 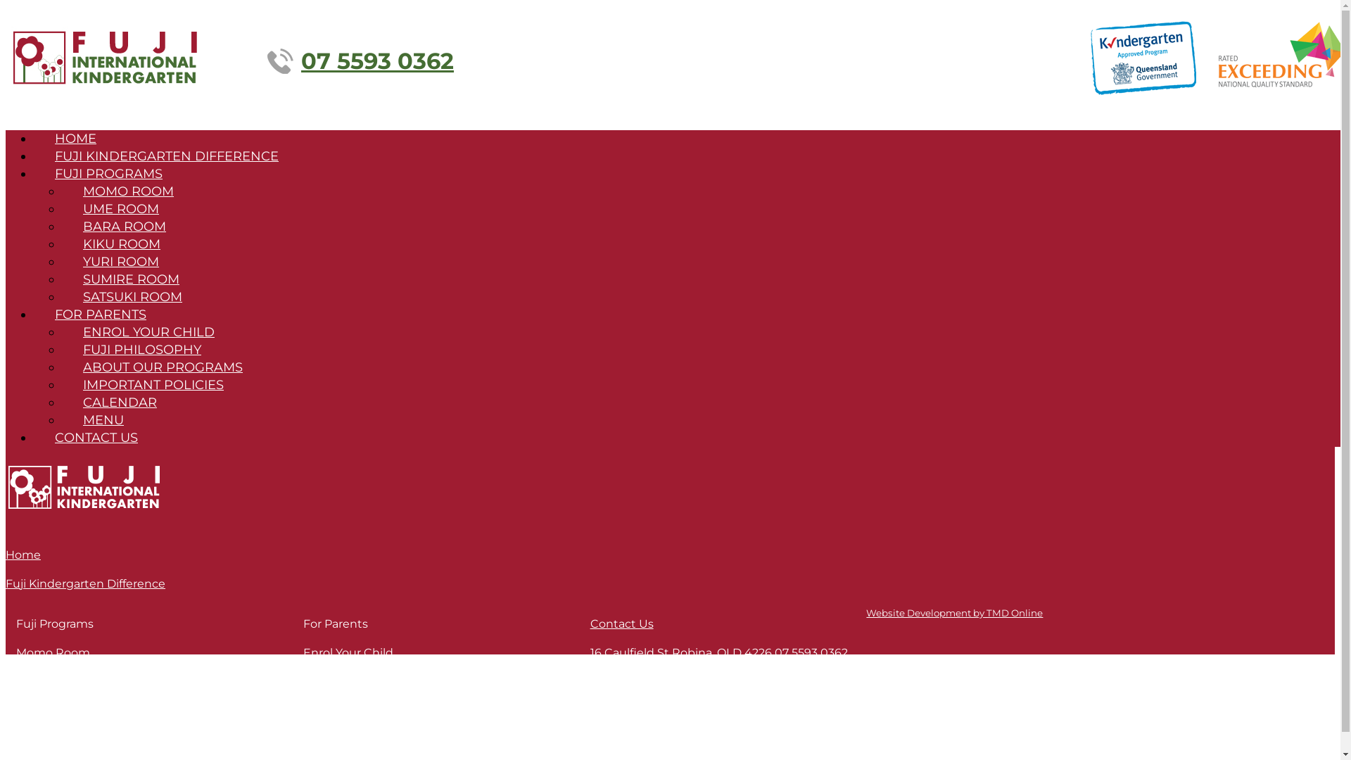 What do you see at coordinates (125, 227) in the screenshot?
I see `BARA ROOM` at bounding box center [125, 227].